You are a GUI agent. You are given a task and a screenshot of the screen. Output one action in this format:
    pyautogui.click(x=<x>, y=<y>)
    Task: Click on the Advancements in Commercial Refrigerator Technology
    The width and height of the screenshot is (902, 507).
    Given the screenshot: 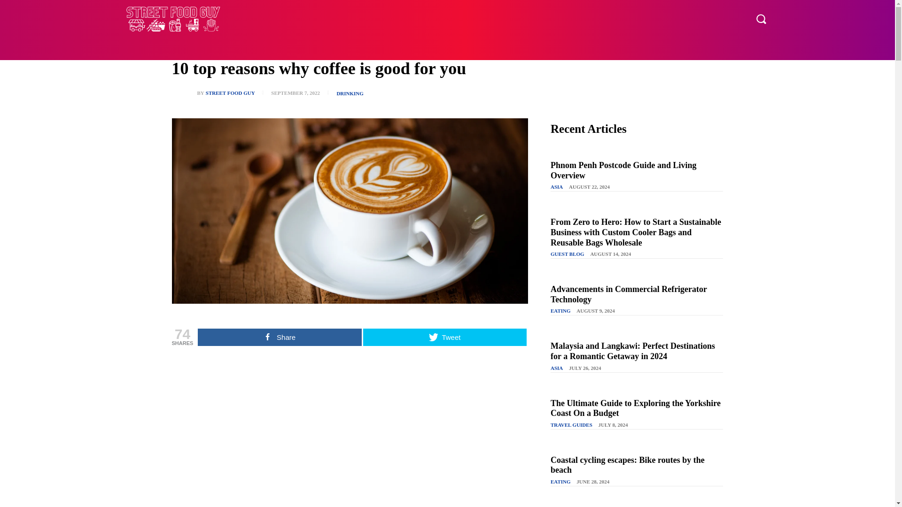 What is the action you would take?
    pyautogui.click(x=629, y=294)
    